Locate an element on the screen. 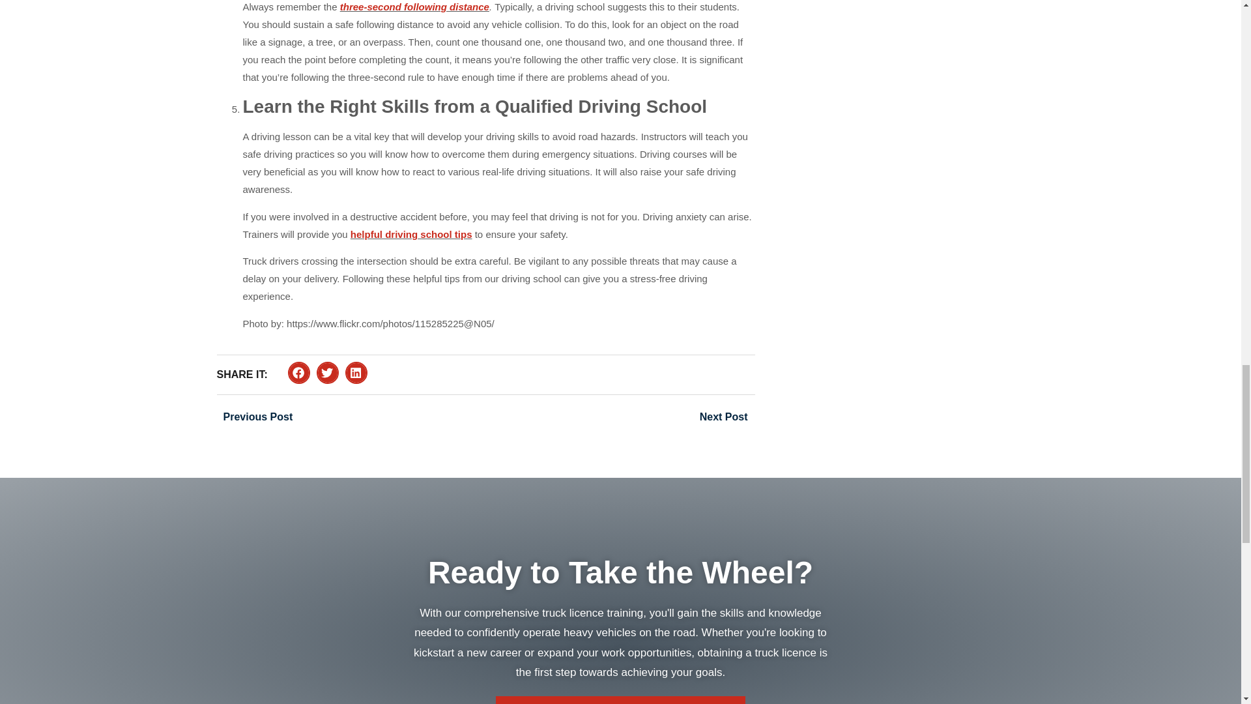 The image size is (1251, 704). Next Post is located at coordinates (619, 417).